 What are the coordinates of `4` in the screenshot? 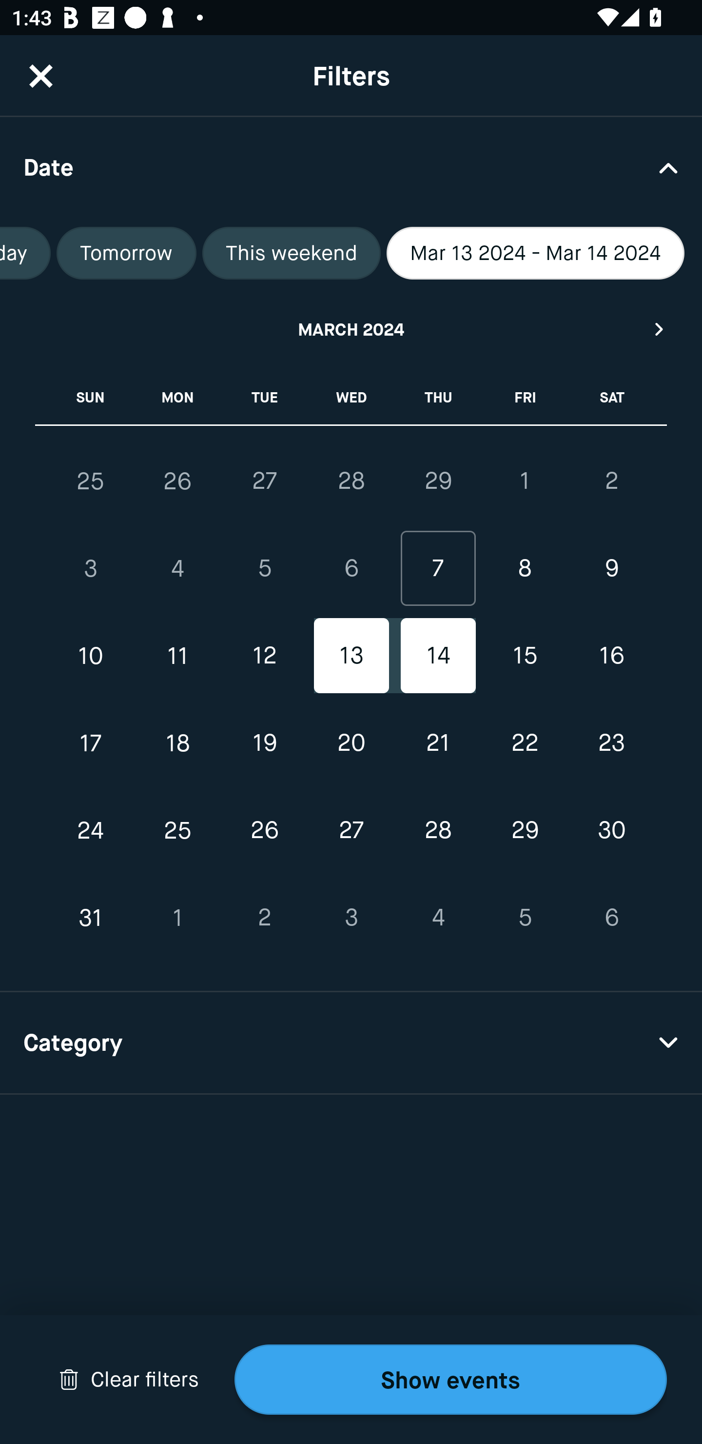 It's located at (177, 569).